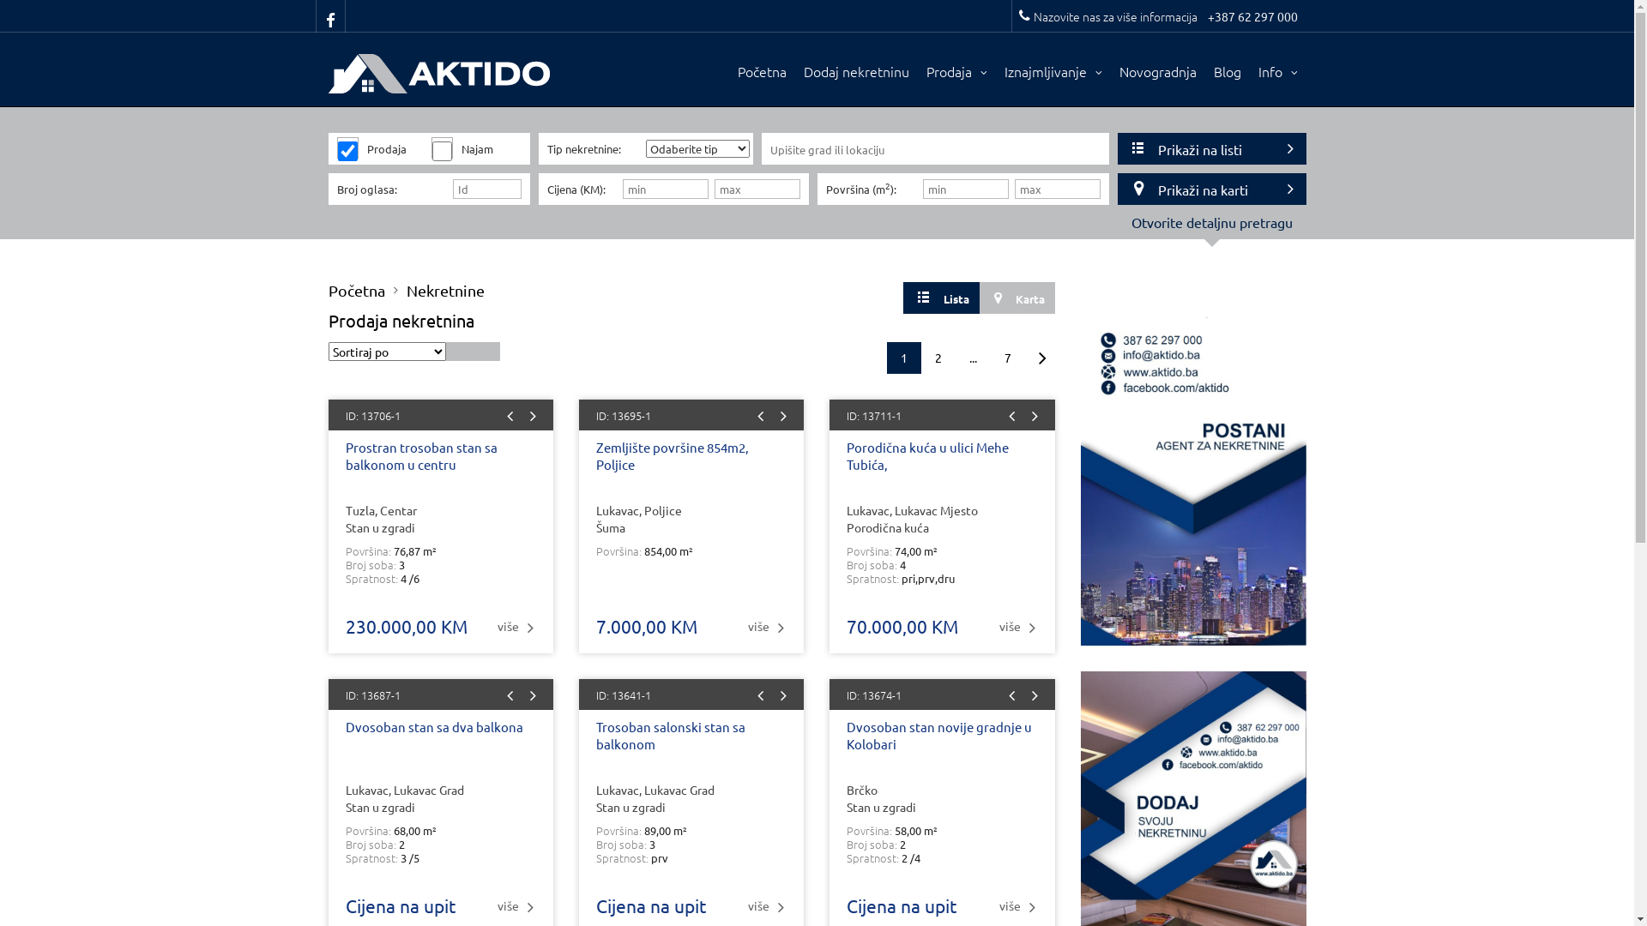  What do you see at coordinates (691, 746) in the screenshot?
I see `Trosoban salonski stan sa balkonom` at bounding box center [691, 746].